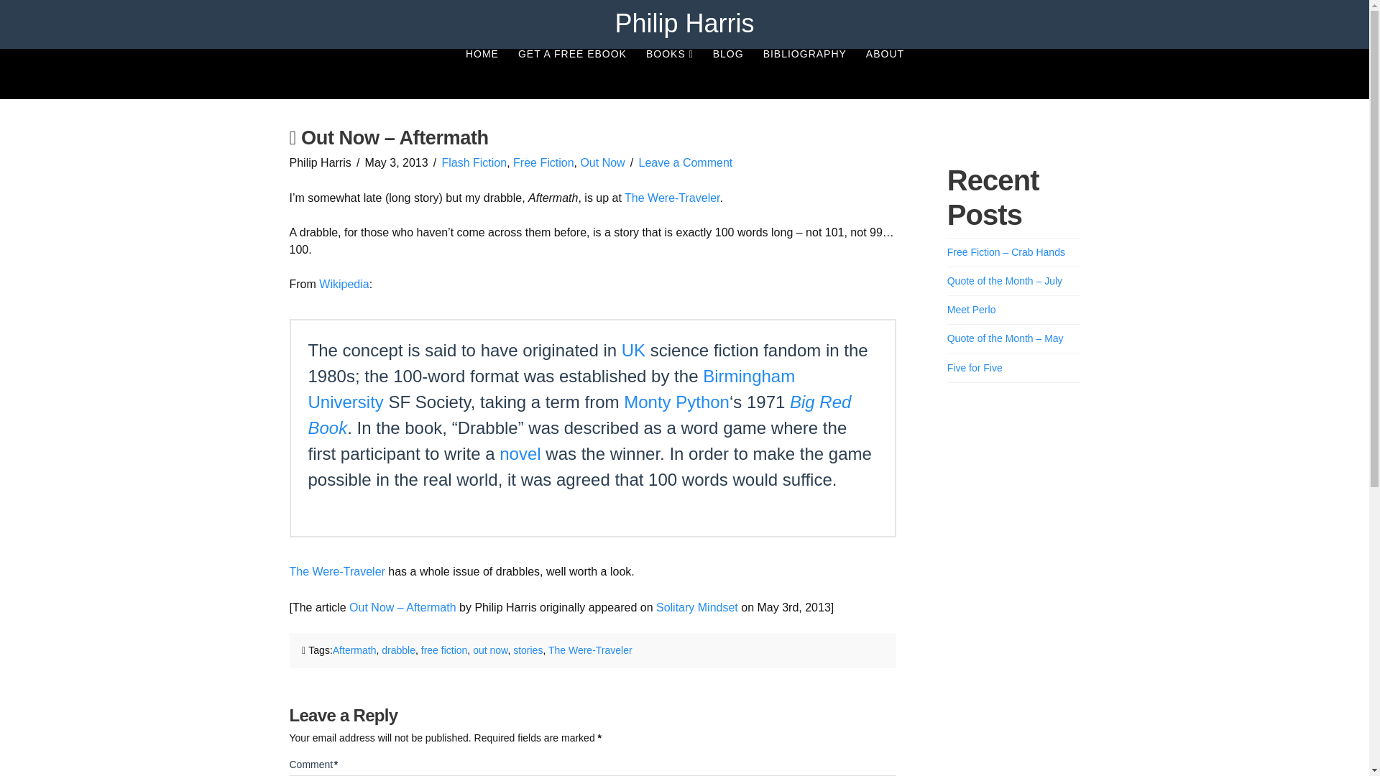  What do you see at coordinates (884, 74) in the screenshot?
I see `ABOUT` at bounding box center [884, 74].